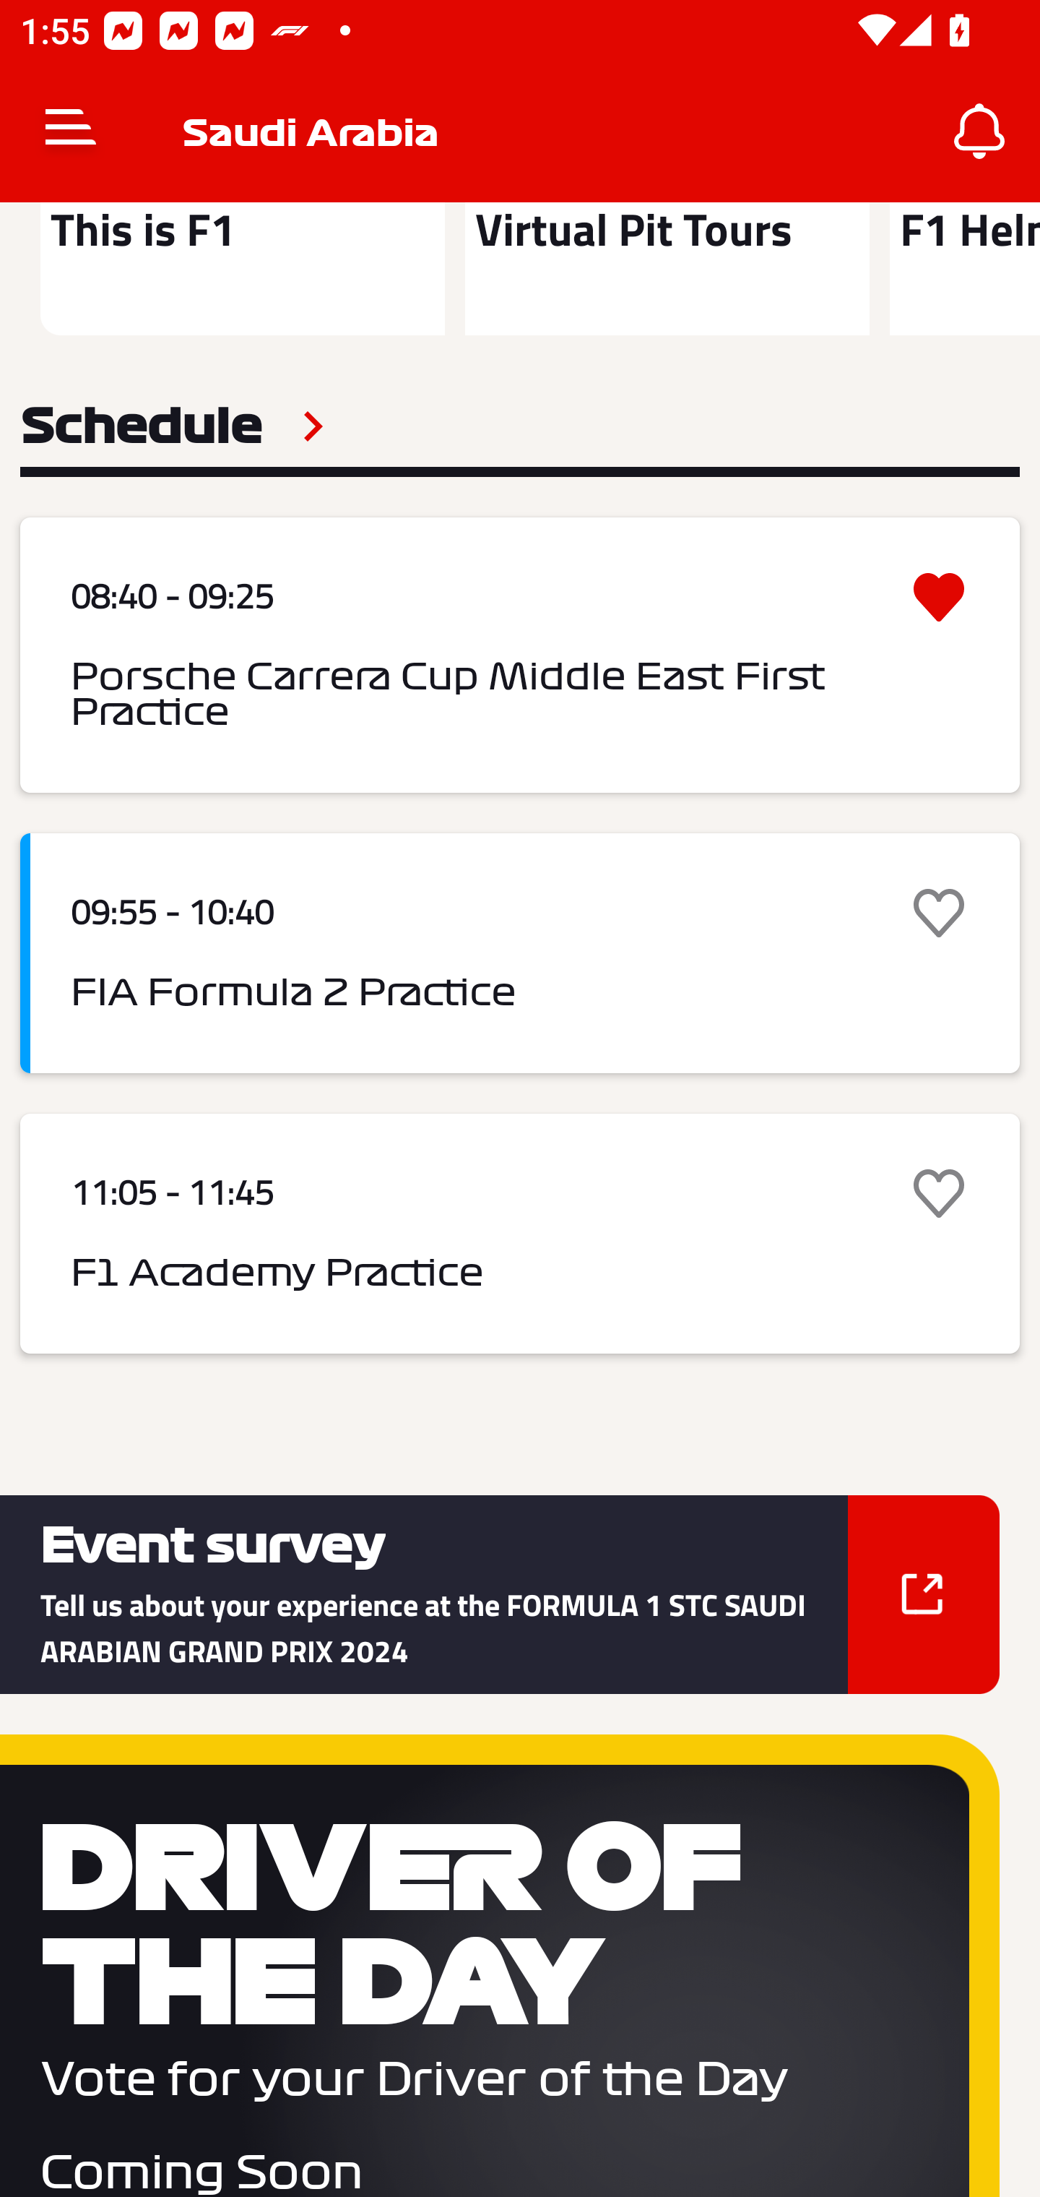 This screenshot has width=1040, height=2197. What do you see at coordinates (172, 426) in the screenshot?
I see `Schedule` at bounding box center [172, 426].